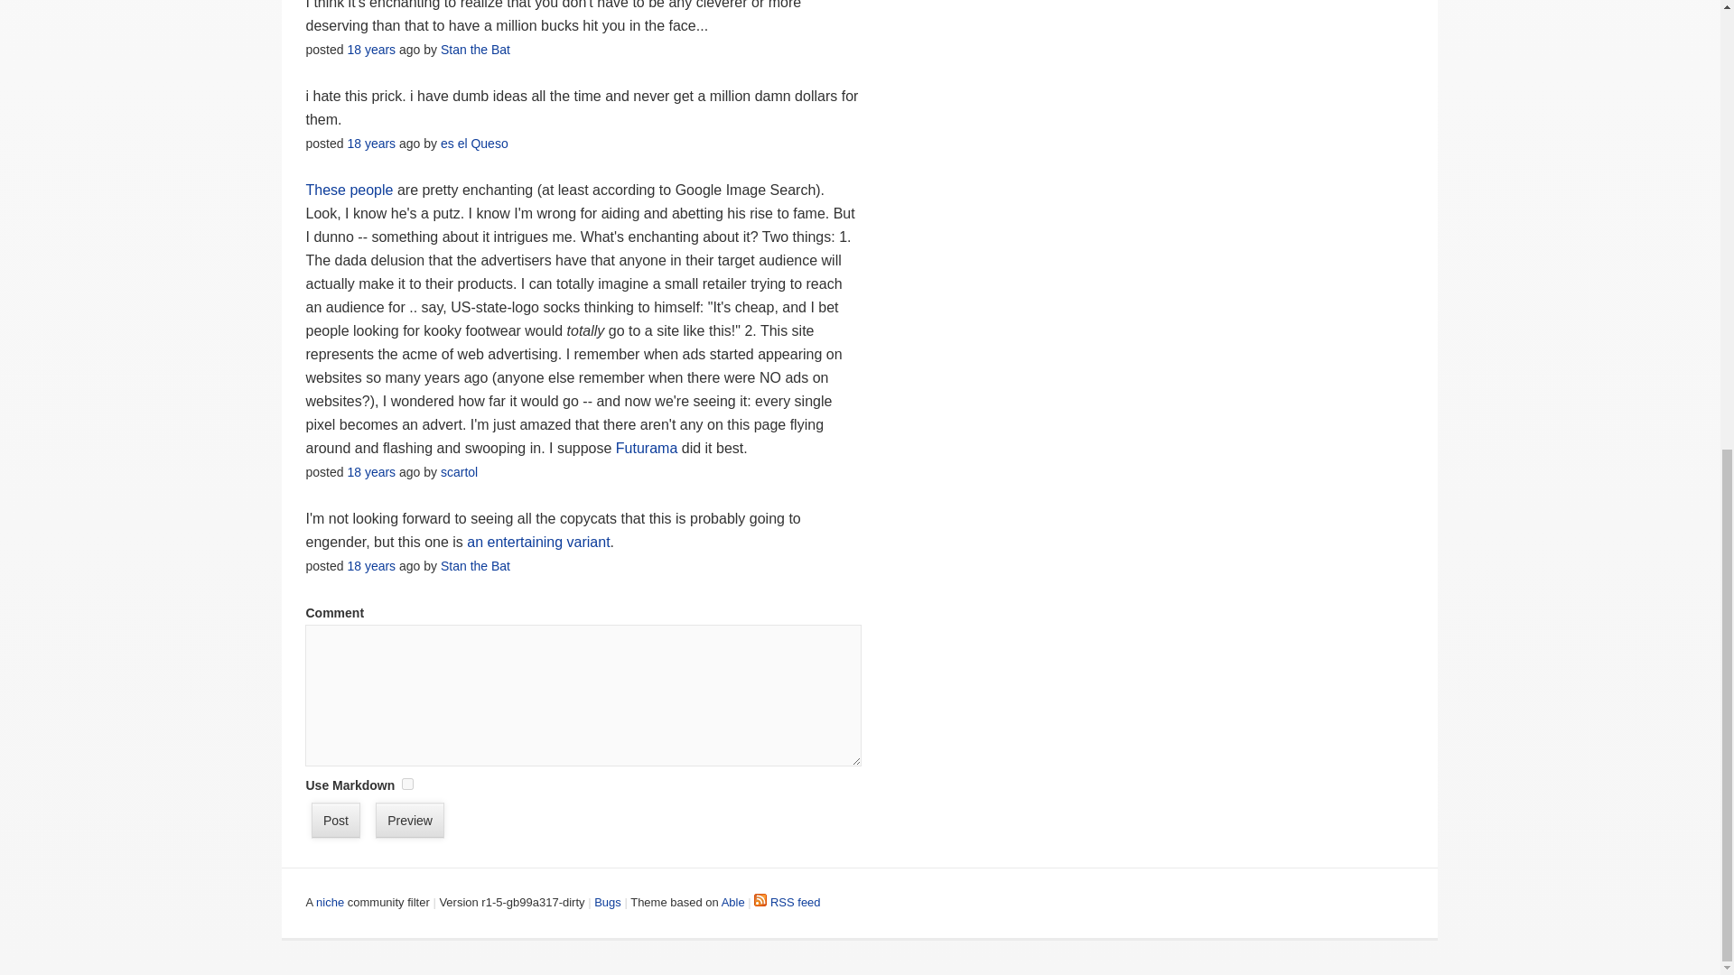 The image size is (1734, 975). What do you see at coordinates (410, 820) in the screenshot?
I see `Preview` at bounding box center [410, 820].